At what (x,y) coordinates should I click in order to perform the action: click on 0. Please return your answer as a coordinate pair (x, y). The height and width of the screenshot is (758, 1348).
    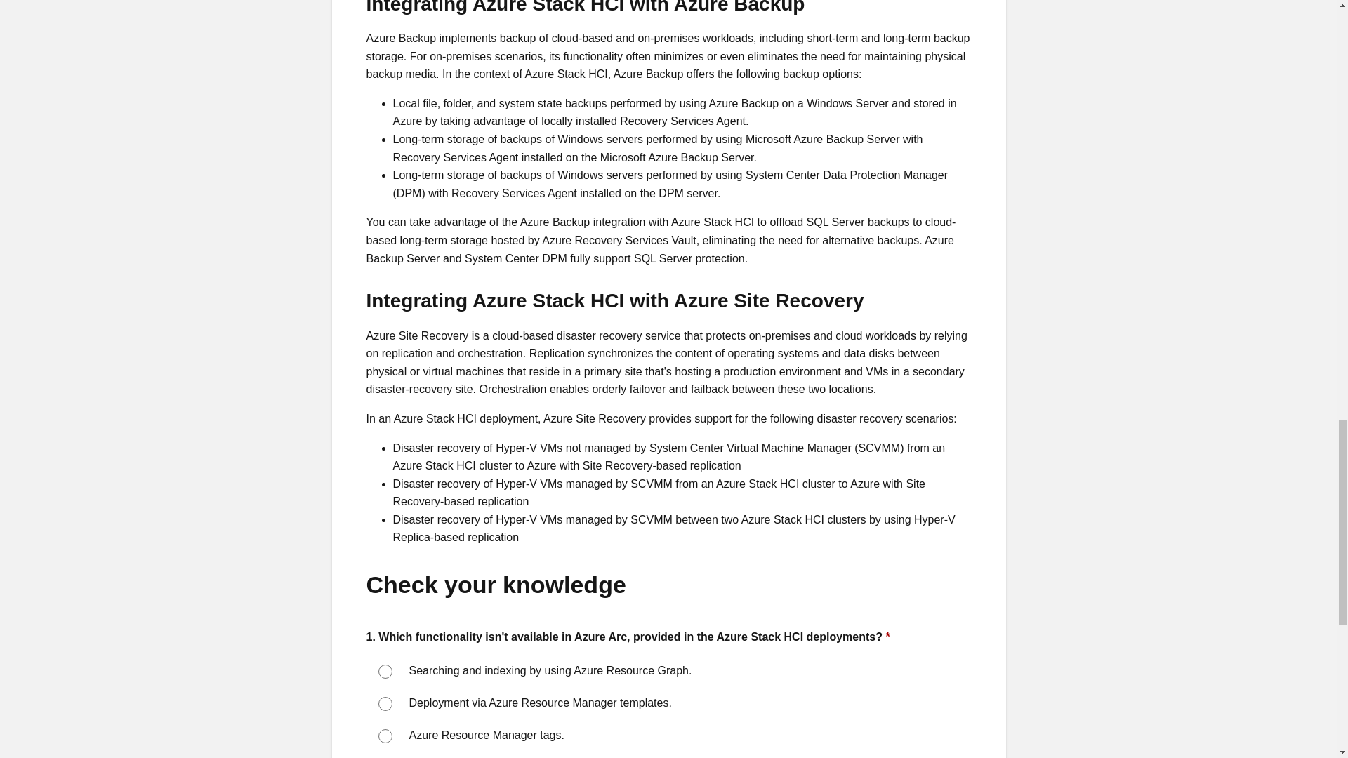
    Looking at the image, I should click on (385, 671).